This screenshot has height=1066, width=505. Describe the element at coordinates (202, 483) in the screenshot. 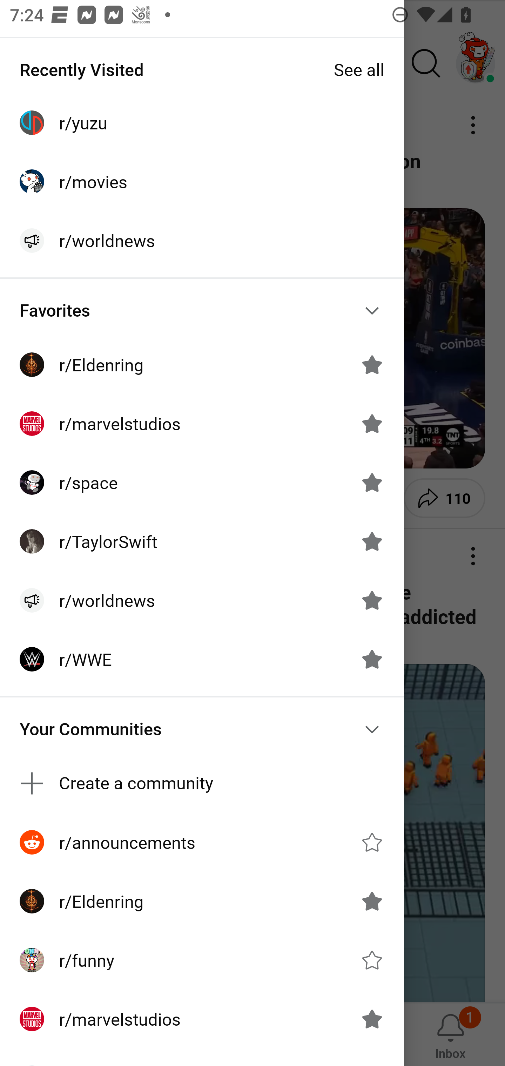

I see `r/space Unfavorite r/space` at that location.